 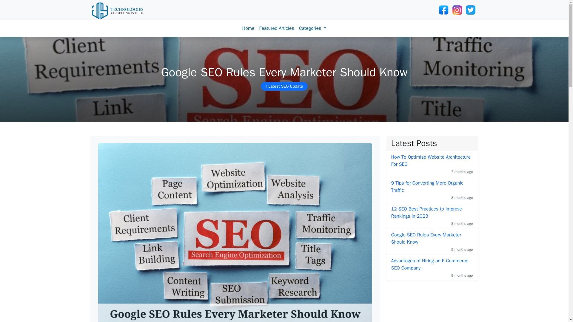 What do you see at coordinates (276, 28) in the screenshot?
I see `Featured Articles` at bounding box center [276, 28].